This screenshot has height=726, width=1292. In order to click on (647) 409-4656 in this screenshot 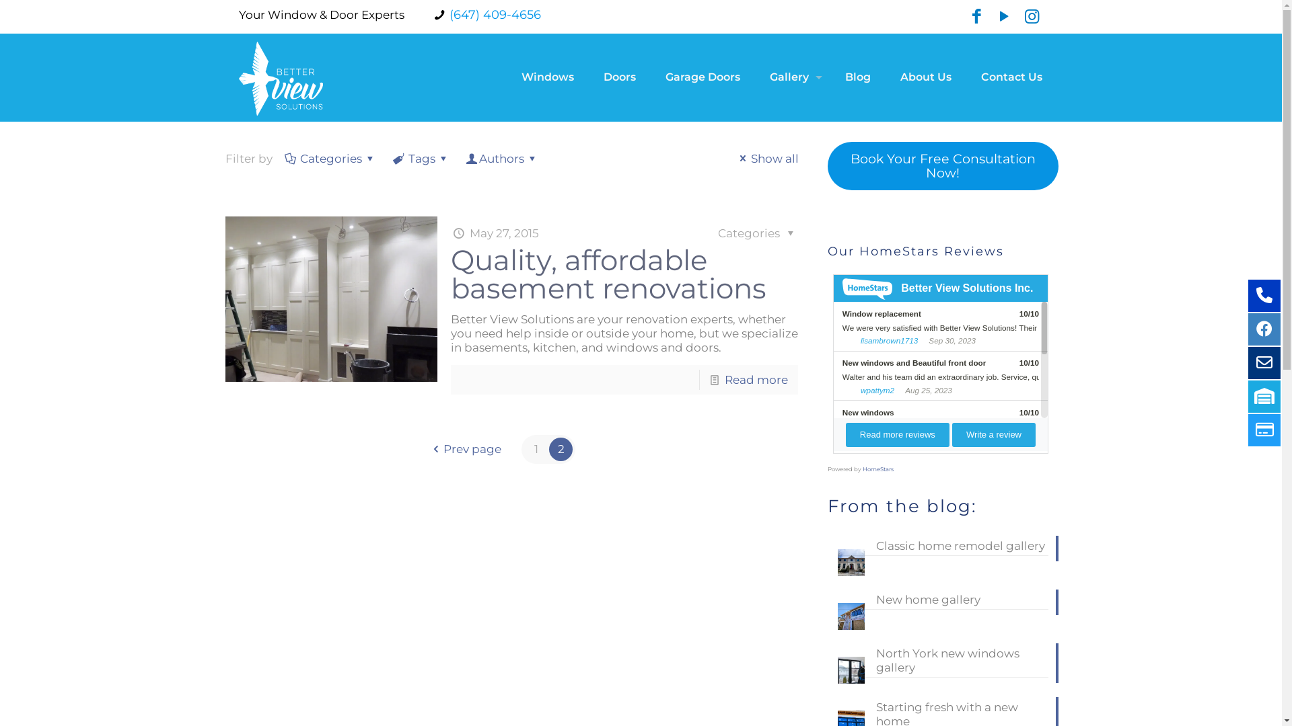, I will do `click(495, 15)`.